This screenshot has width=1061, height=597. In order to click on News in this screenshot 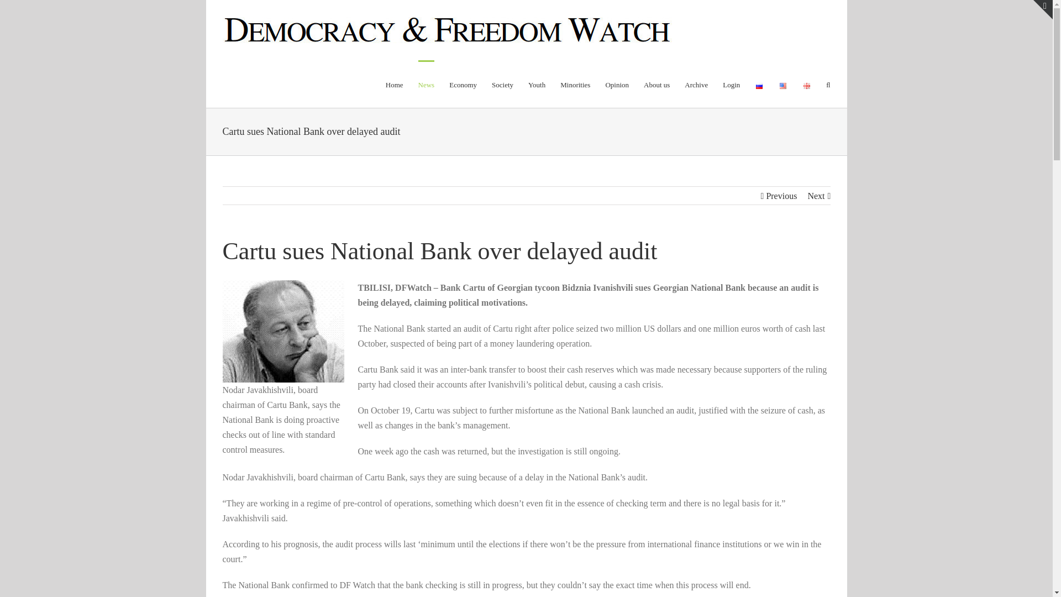, I will do `click(427, 84)`.